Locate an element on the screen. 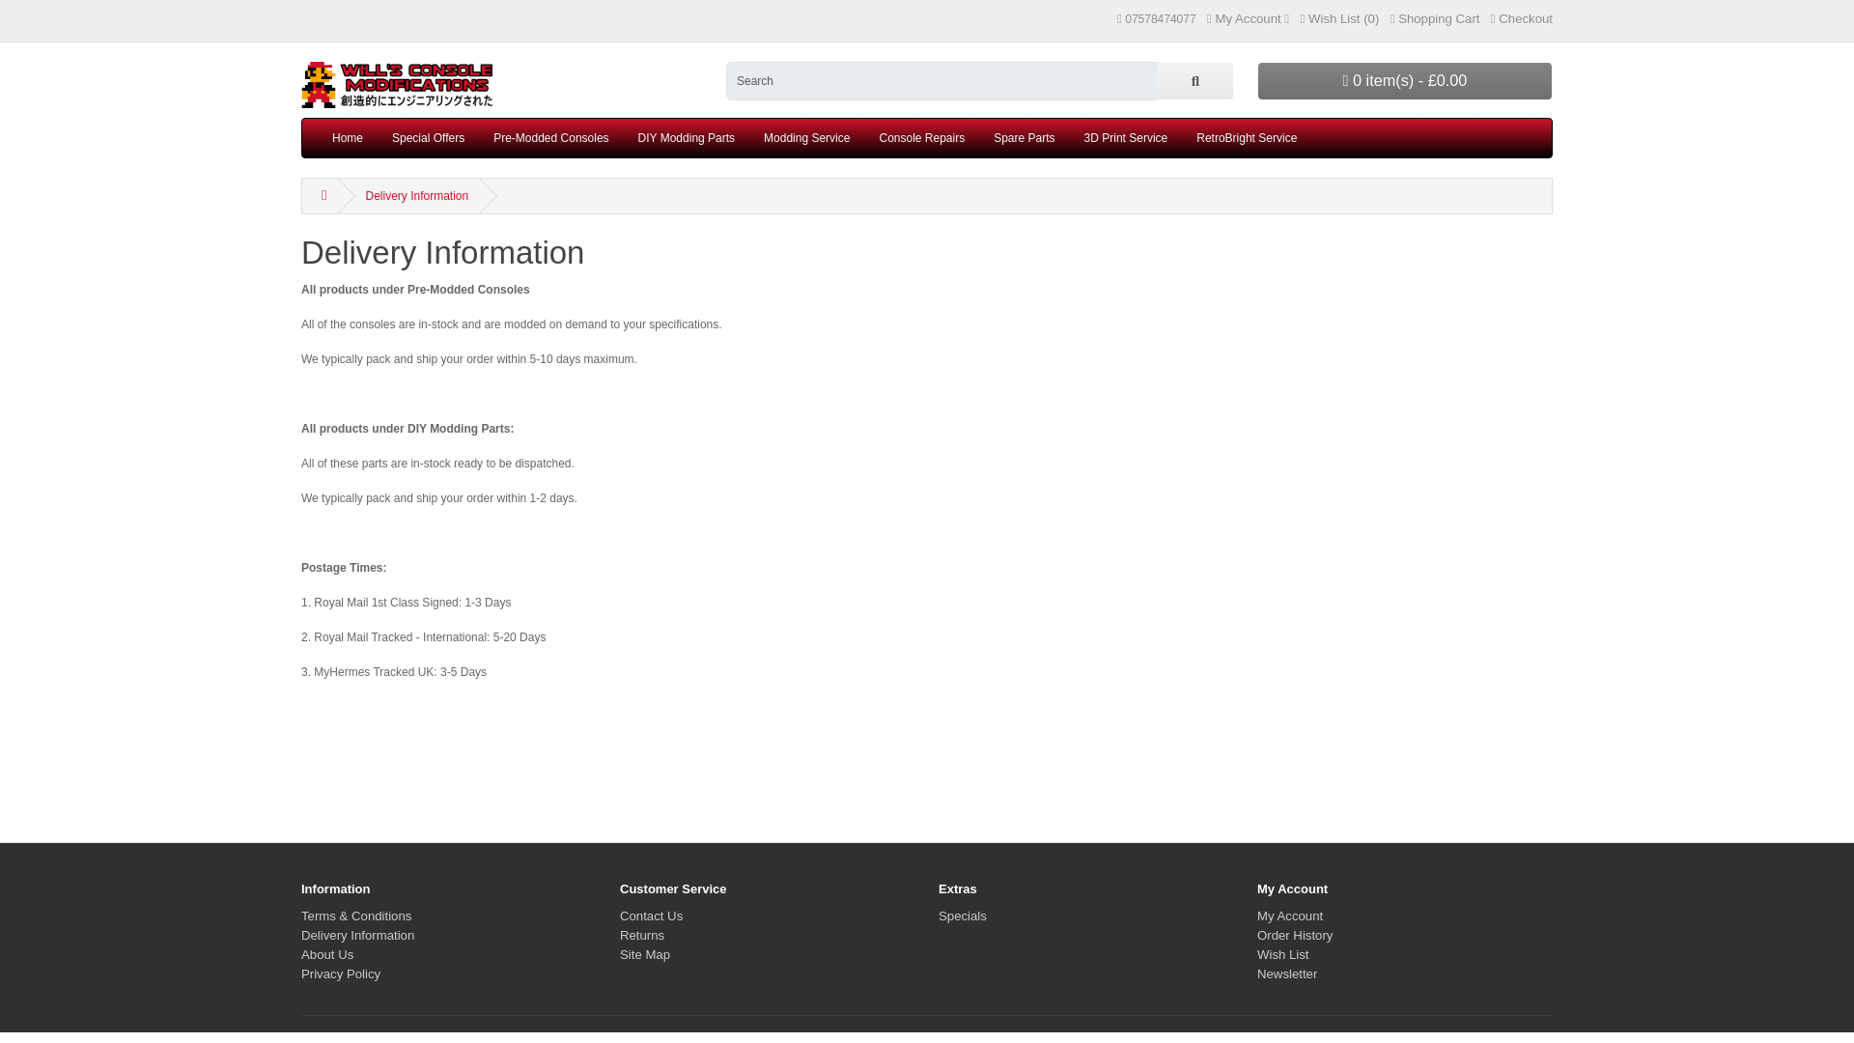  RetroBright Service is located at coordinates (1246, 138).